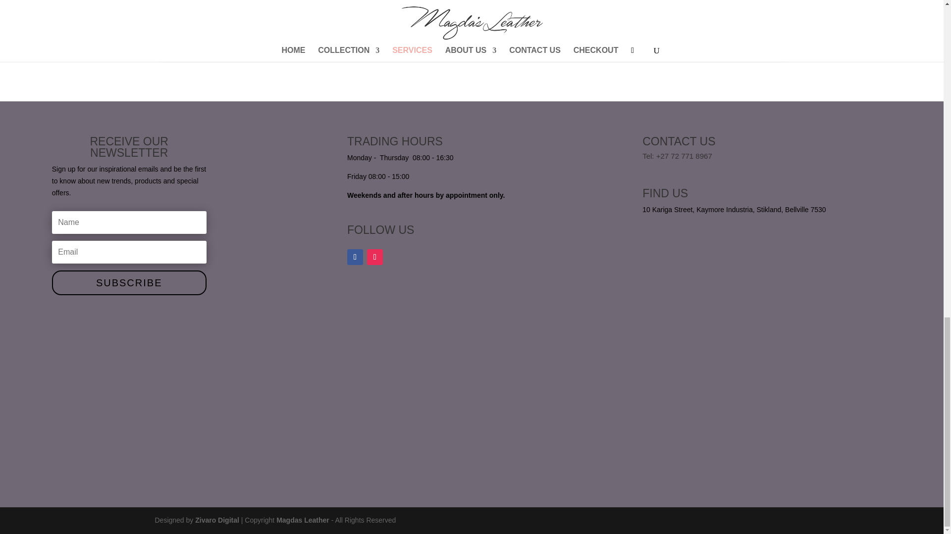 Image resolution: width=951 pixels, height=534 pixels. Describe the element at coordinates (375, 257) in the screenshot. I see `Follow on Instagram` at that location.